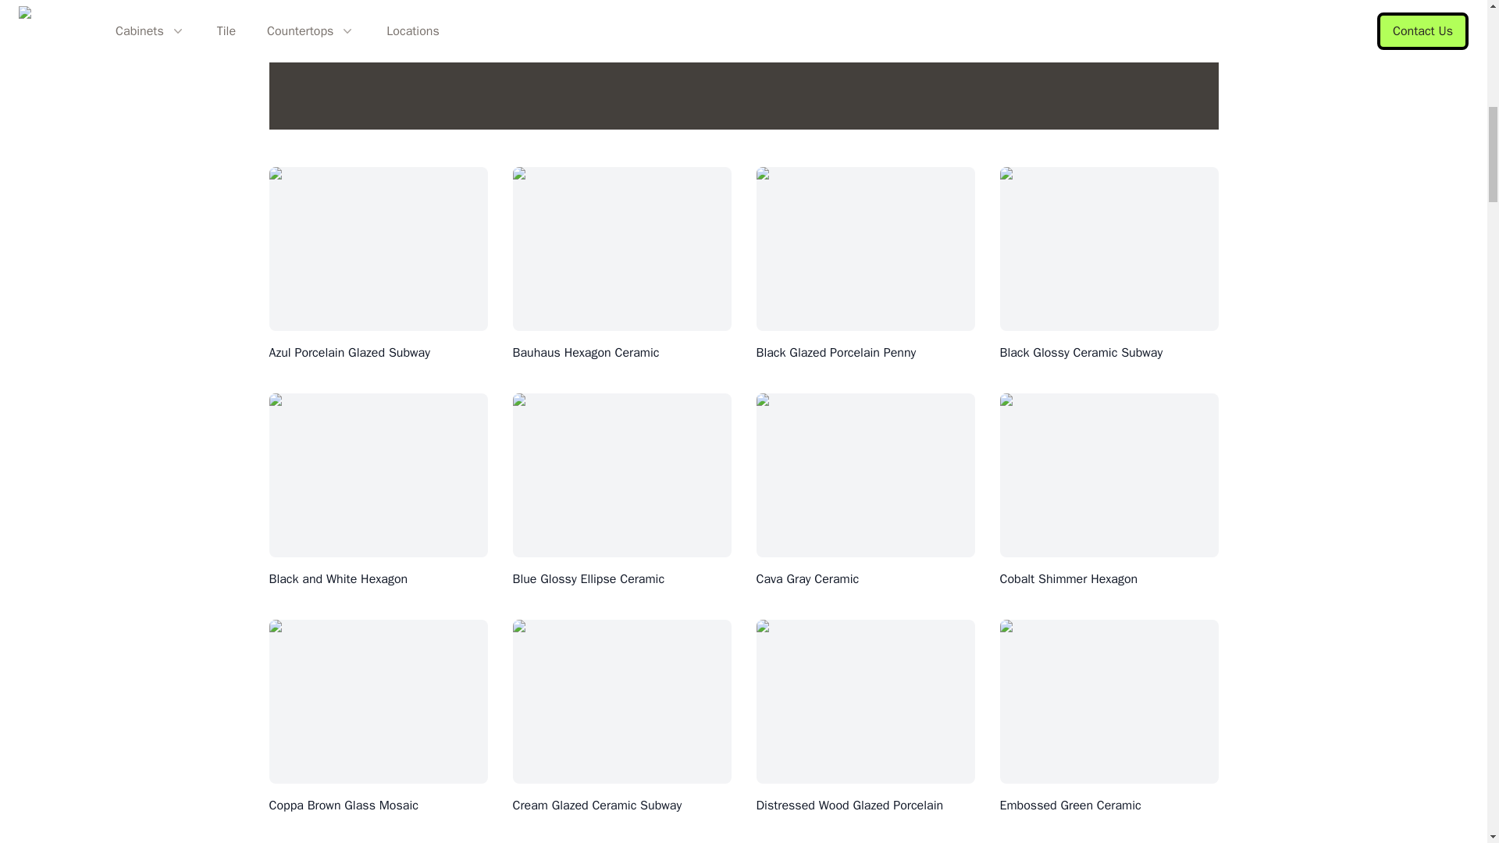 This screenshot has width=1499, height=843. What do you see at coordinates (1068, 579) in the screenshot?
I see `Cobalt Shimmer Hexagon` at bounding box center [1068, 579].